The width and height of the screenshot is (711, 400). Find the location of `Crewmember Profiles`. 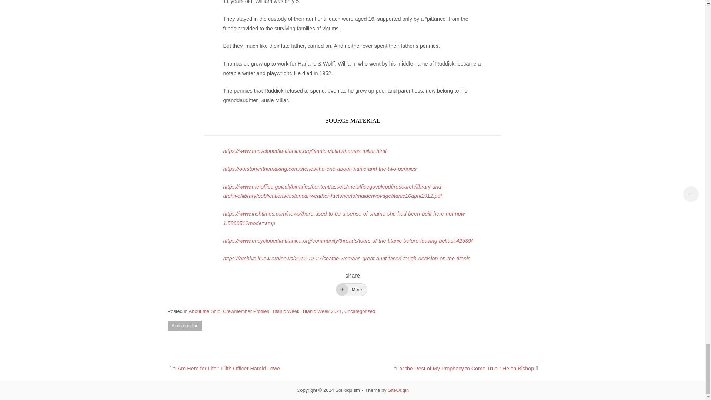

Crewmember Profiles is located at coordinates (246, 311).